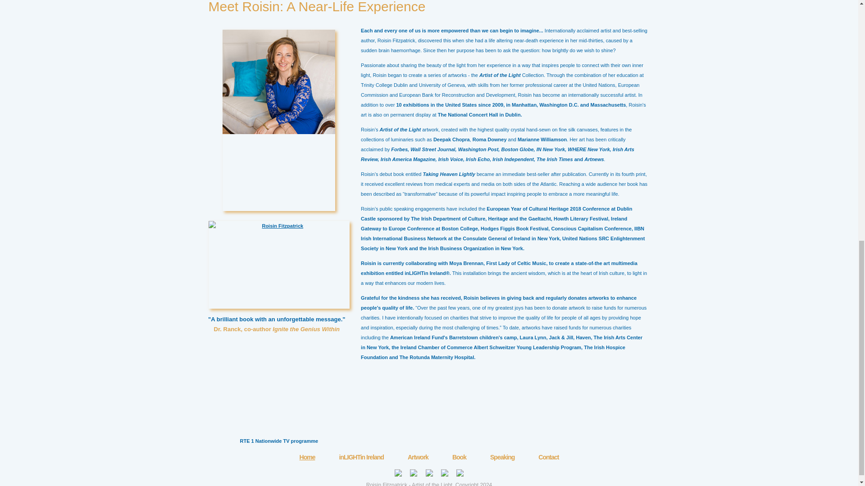  Describe the element at coordinates (307, 457) in the screenshot. I see `Home` at that location.